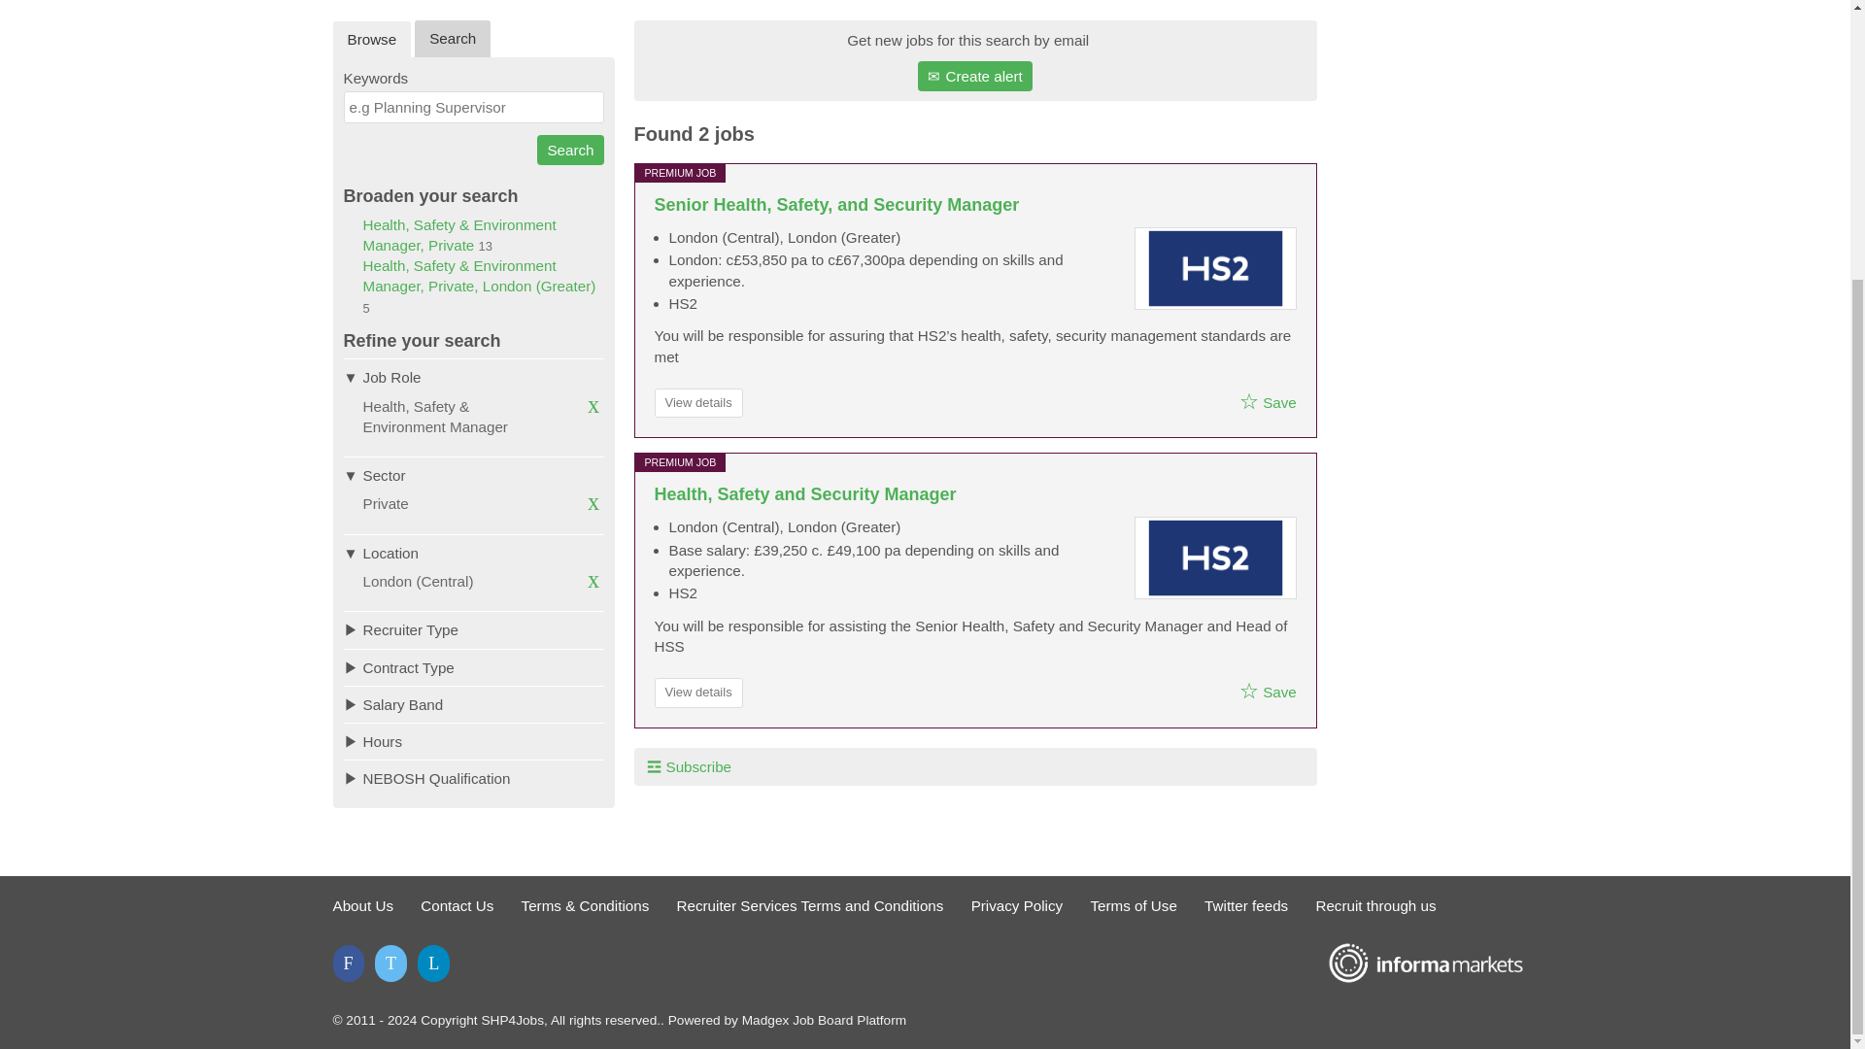  Describe the element at coordinates (371, 39) in the screenshot. I see `Browse` at that location.